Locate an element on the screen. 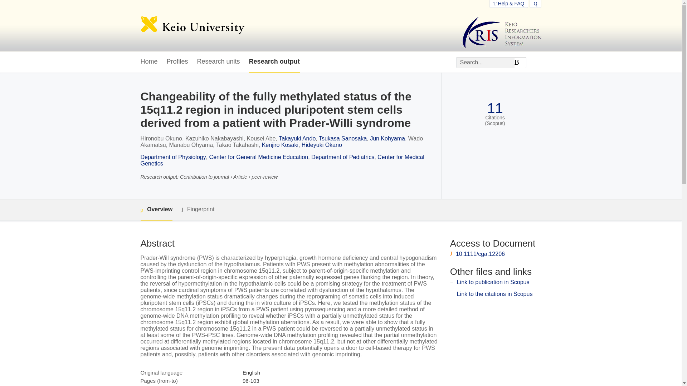 The width and height of the screenshot is (687, 386). Center for General Medicine Education is located at coordinates (259, 157).